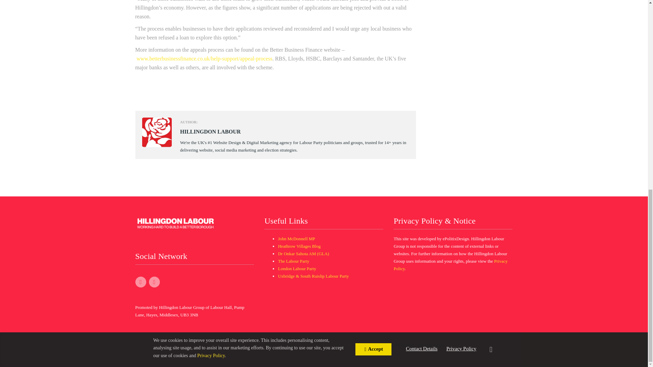 This screenshot has width=653, height=367. Describe the element at coordinates (293, 261) in the screenshot. I see `The Labour Party` at that location.